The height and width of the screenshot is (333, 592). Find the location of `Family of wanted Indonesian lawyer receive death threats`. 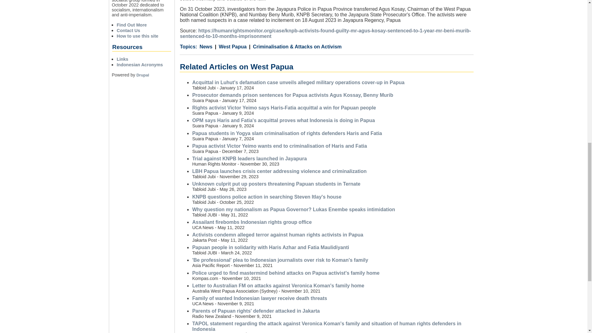

Family of wanted Indonesian lawyer receive death threats is located at coordinates (259, 298).